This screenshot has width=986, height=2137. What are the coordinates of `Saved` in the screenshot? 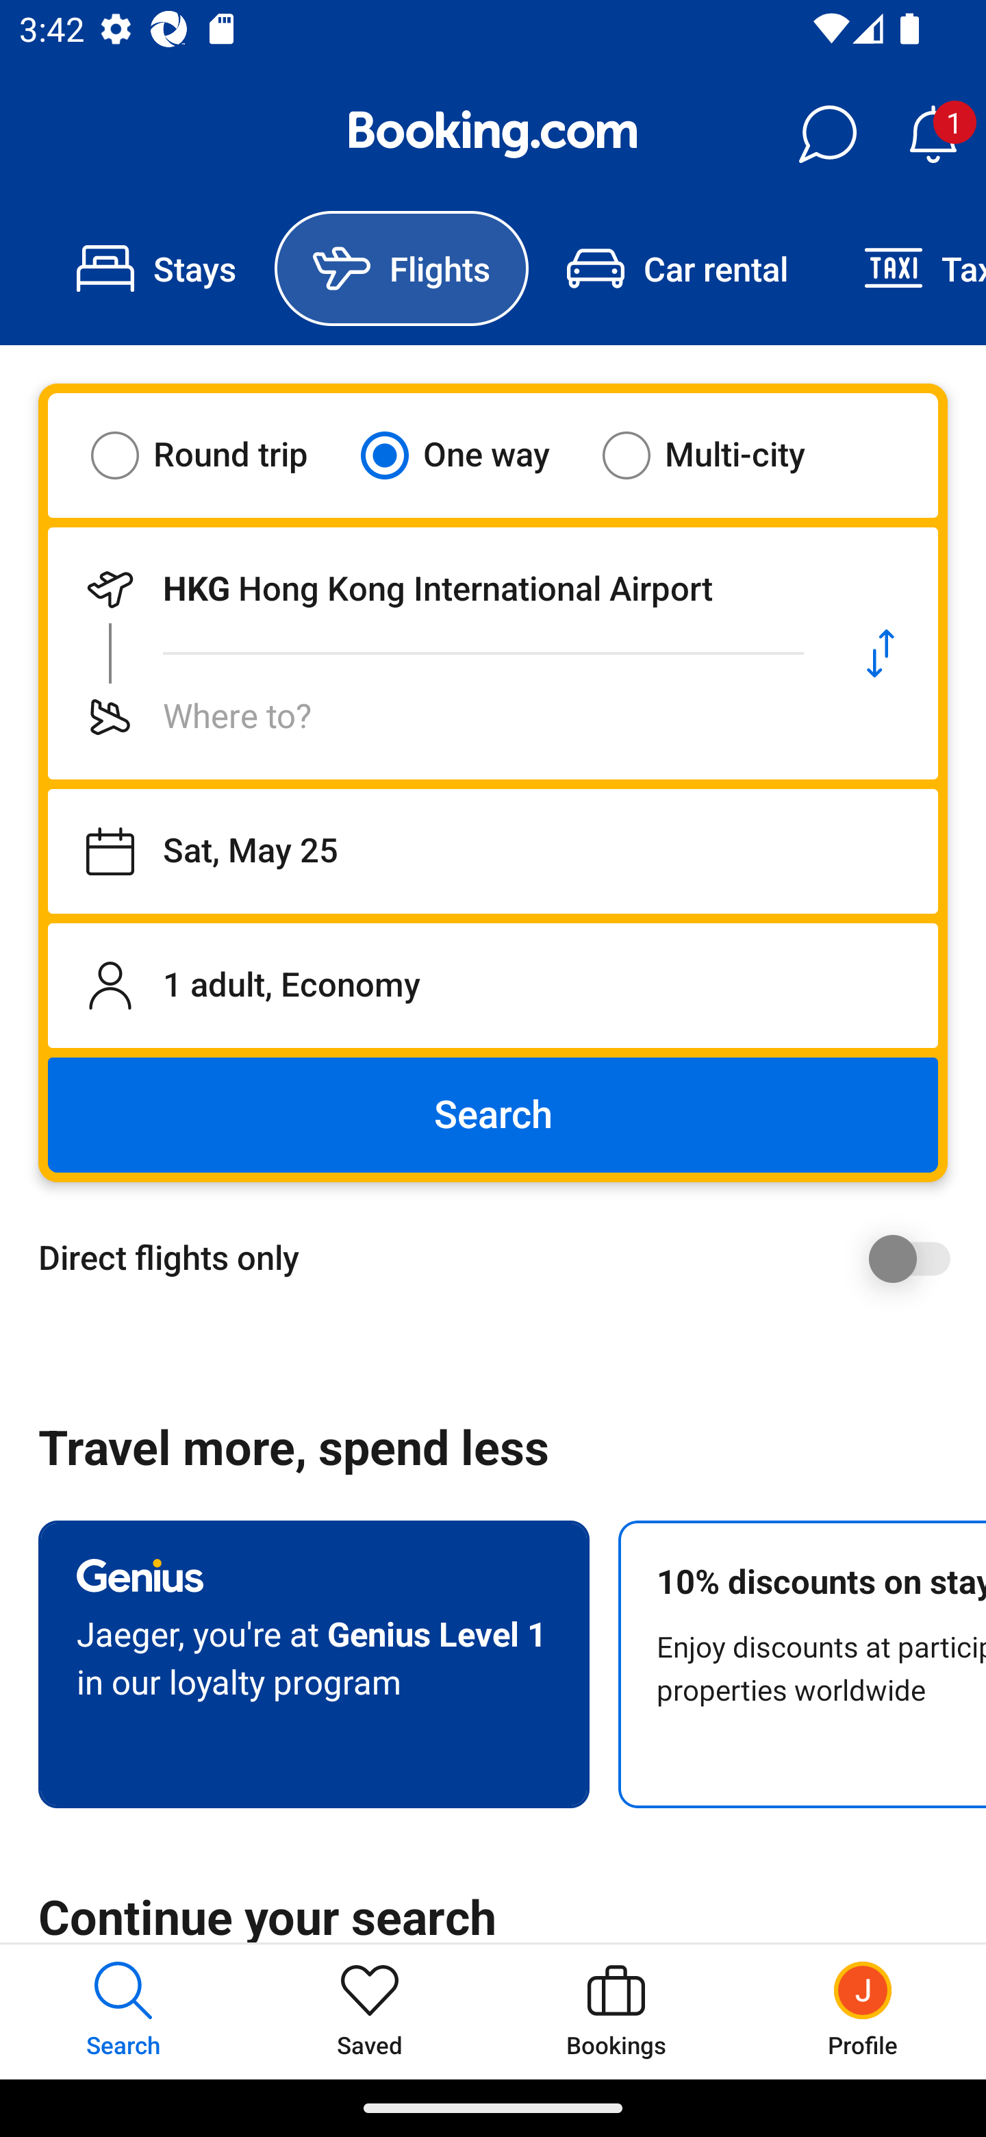 It's located at (370, 2011).